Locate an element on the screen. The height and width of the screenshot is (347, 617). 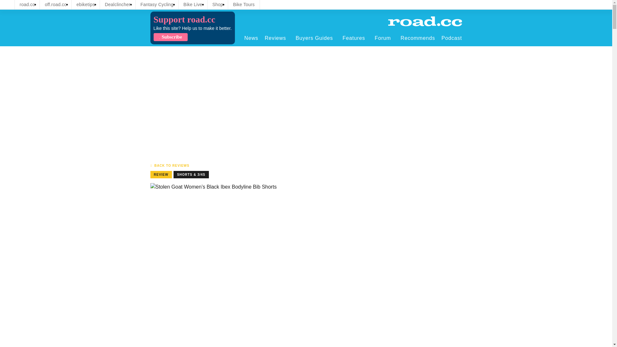
ebiketips is located at coordinates (85, 4).